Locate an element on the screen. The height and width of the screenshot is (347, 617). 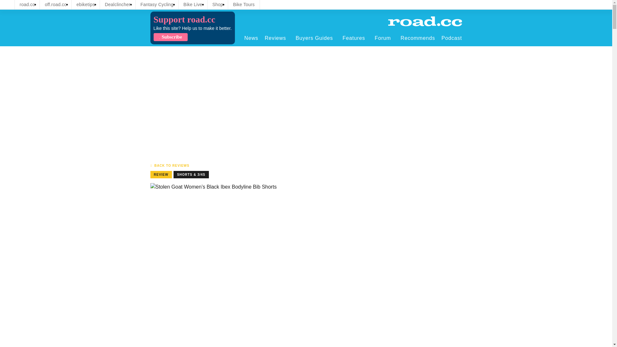
ebiketips is located at coordinates (85, 4).